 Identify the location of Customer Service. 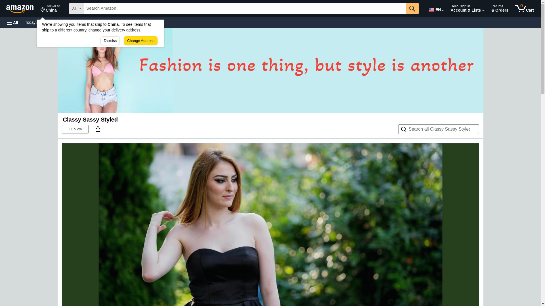
(72, 22).